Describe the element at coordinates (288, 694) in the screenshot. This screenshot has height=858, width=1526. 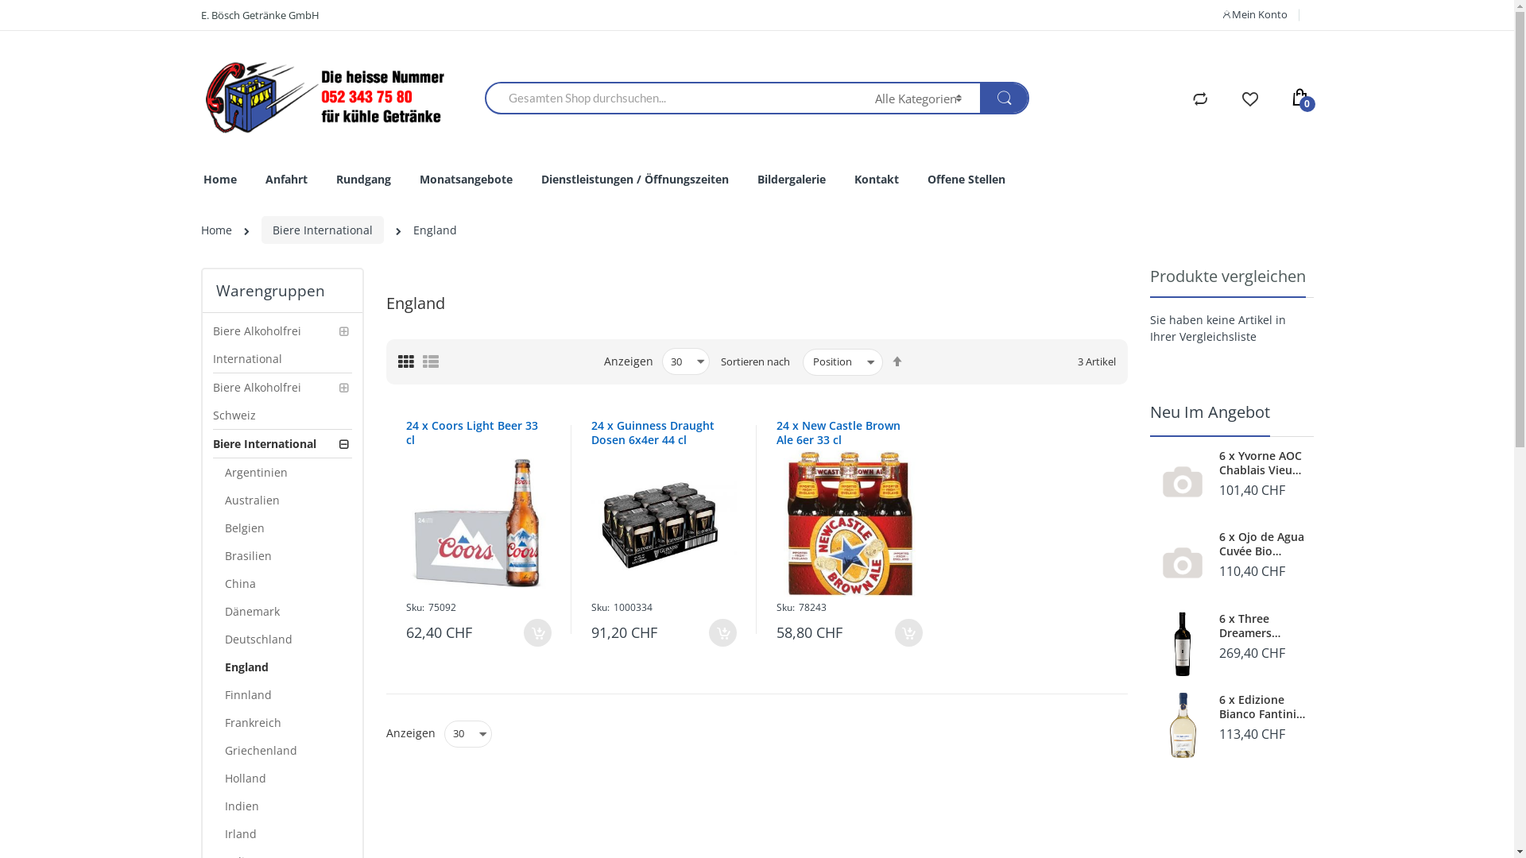
I see `Finnland` at that location.